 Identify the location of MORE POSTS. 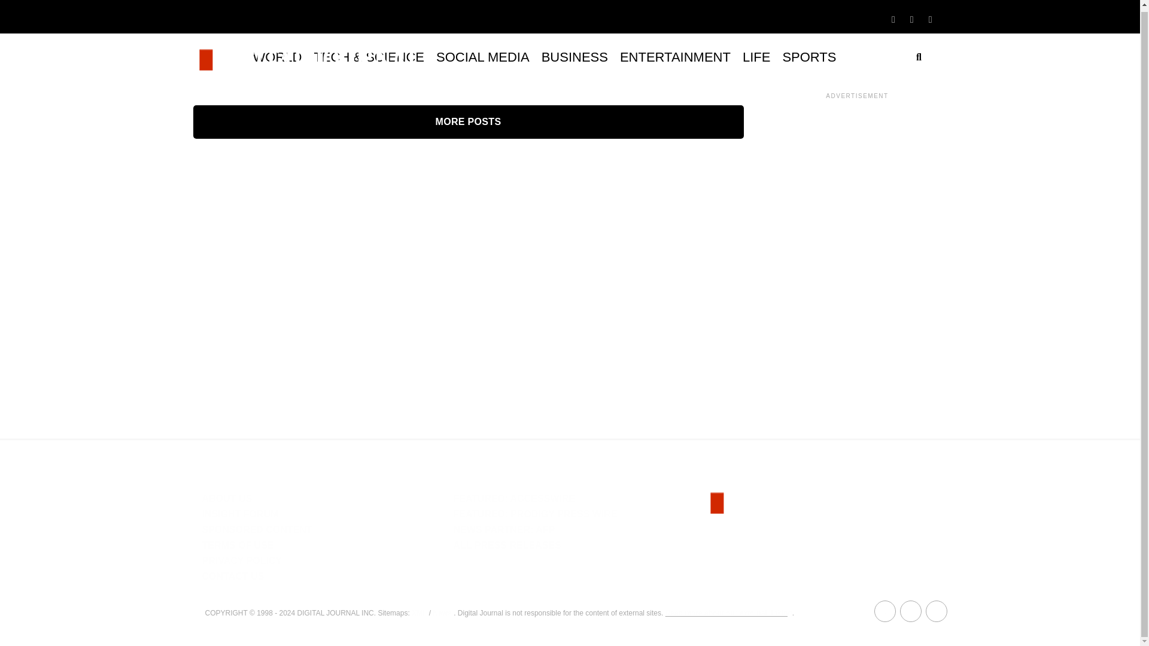
(468, 122).